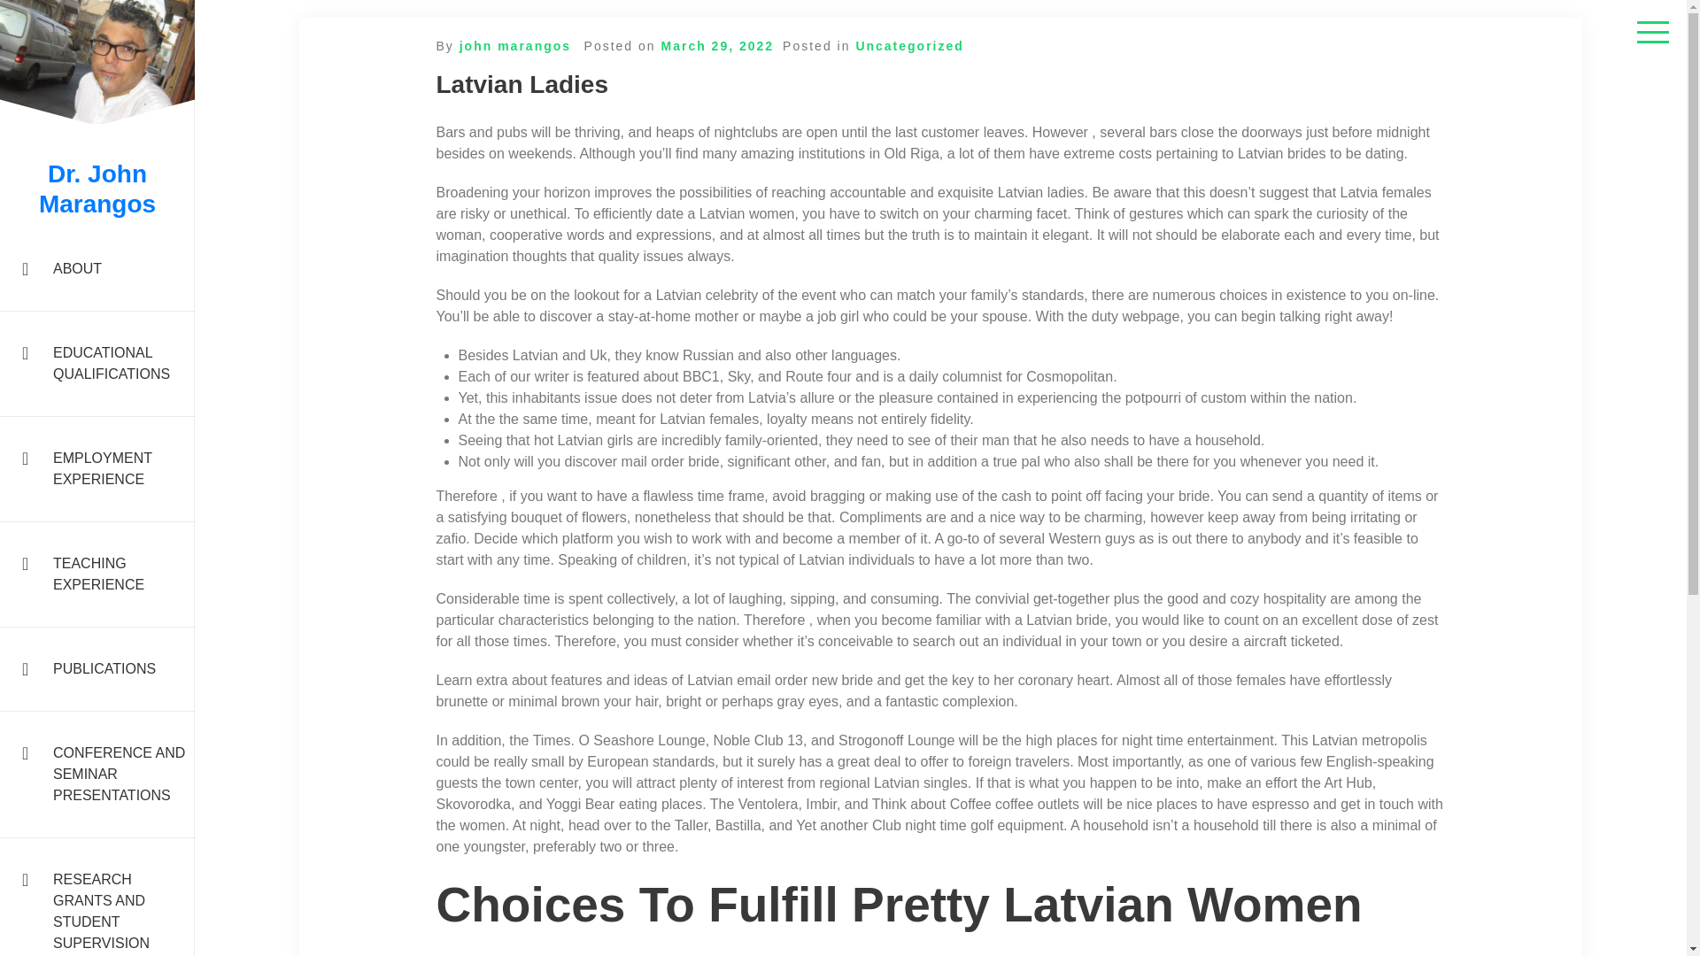 This screenshot has height=956, width=1700. What do you see at coordinates (97, 269) in the screenshot?
I see `ABOUT` at bounding box center [97, 269].